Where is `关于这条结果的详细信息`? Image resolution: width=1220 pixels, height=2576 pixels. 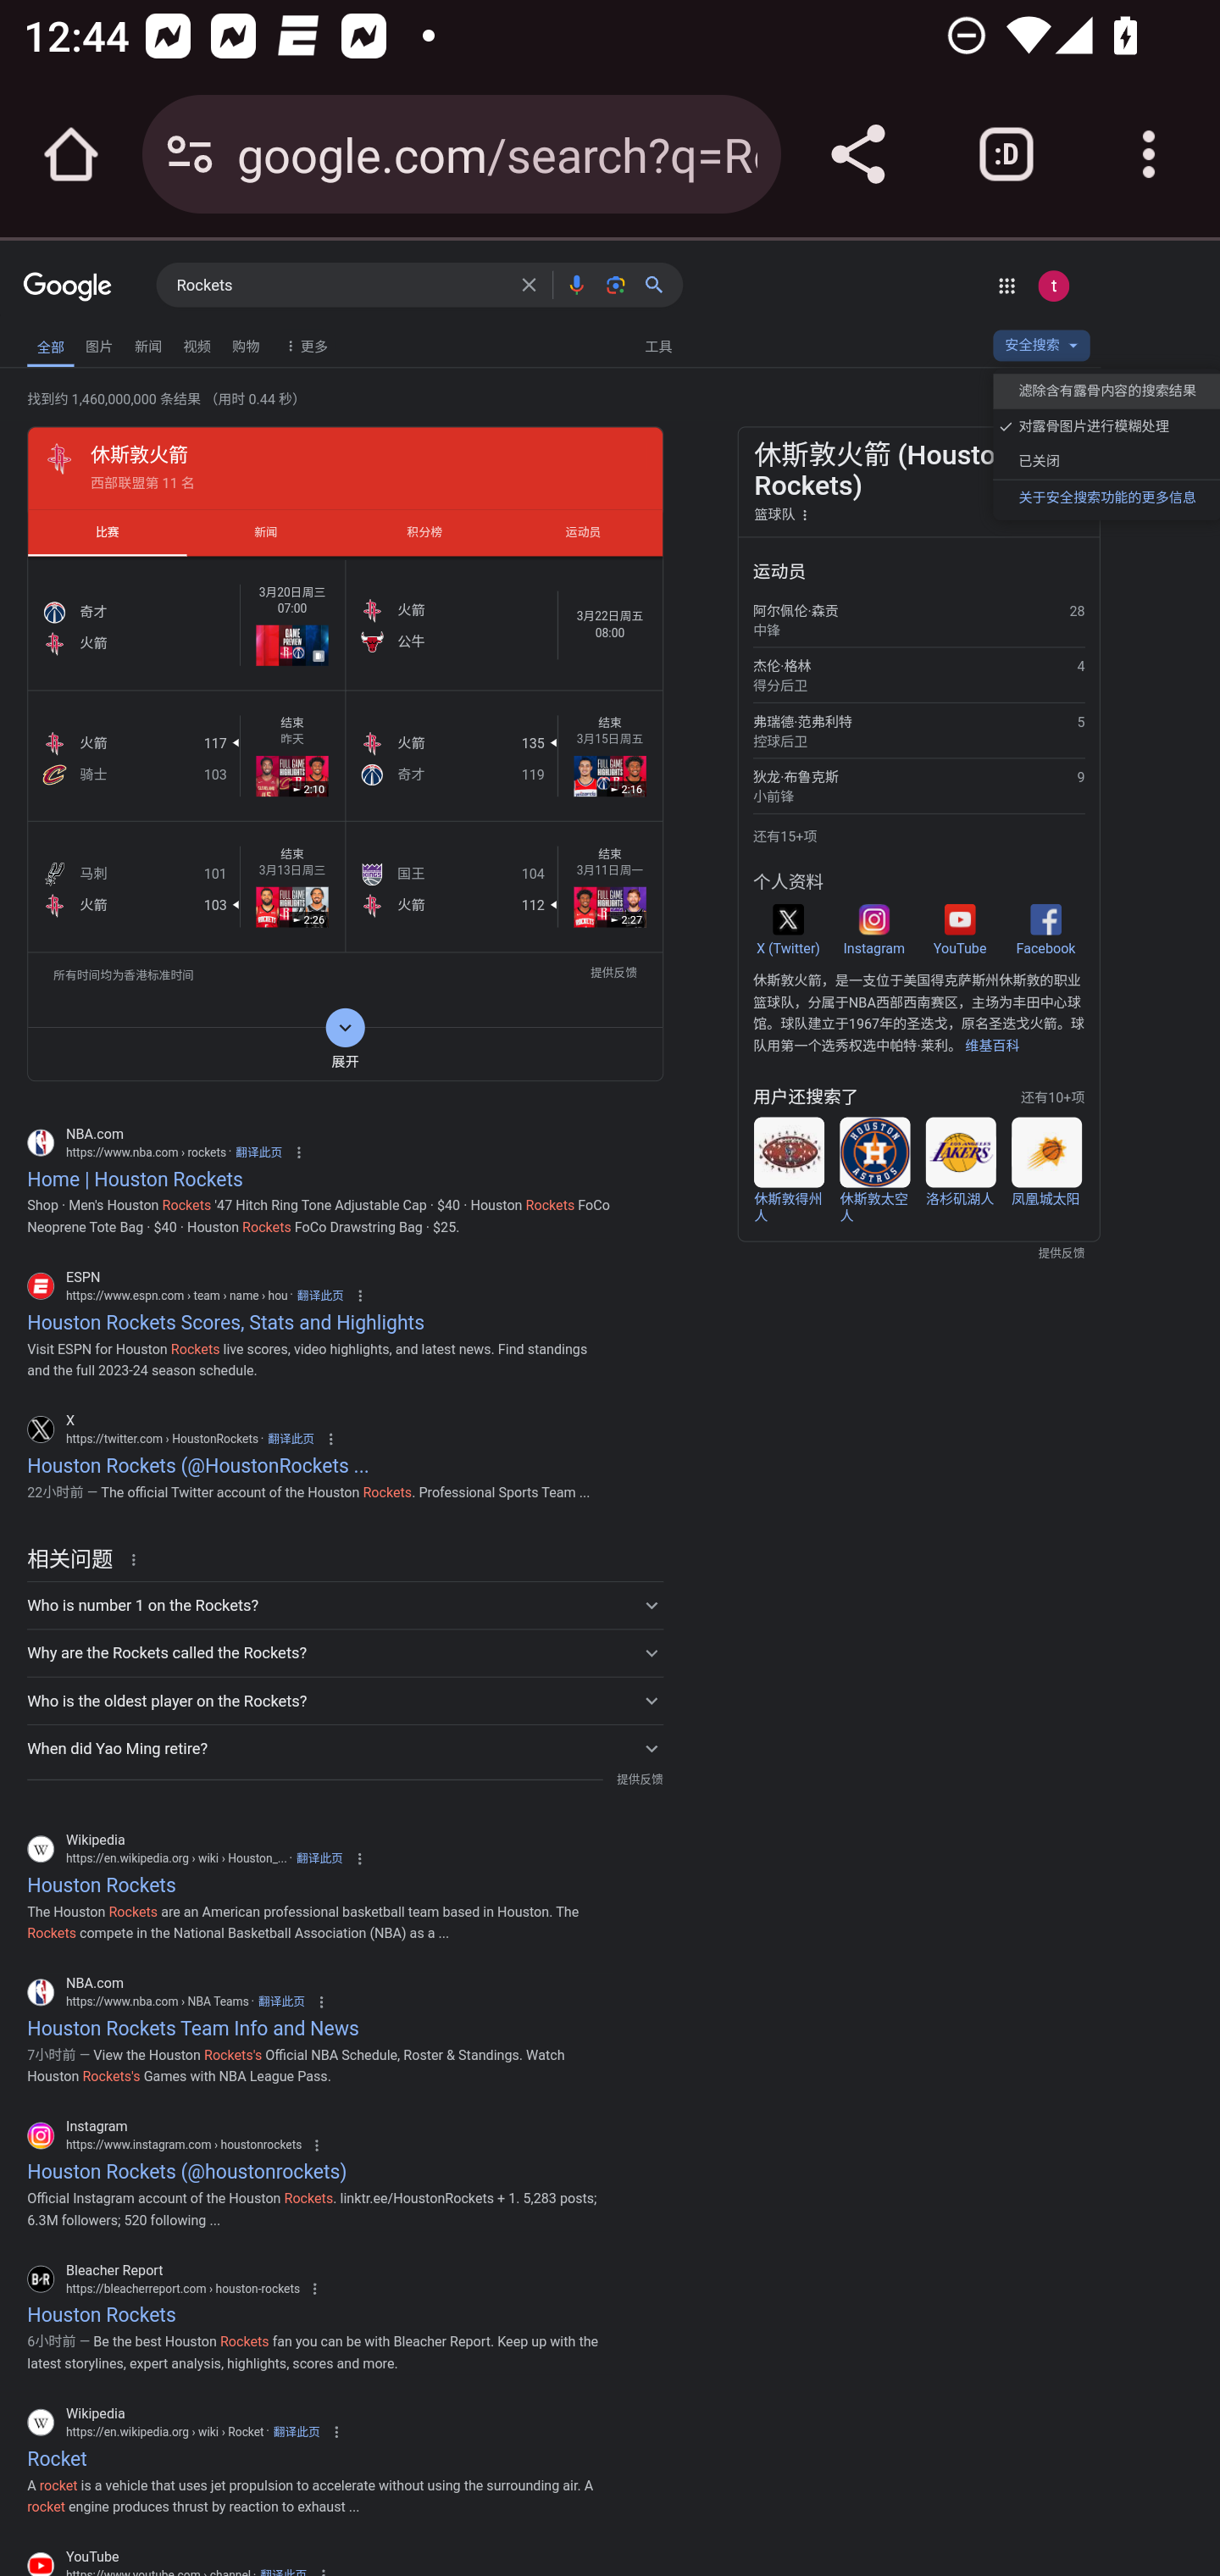
关于这条结果的详细信息 is located at coordinates (137, 1558).